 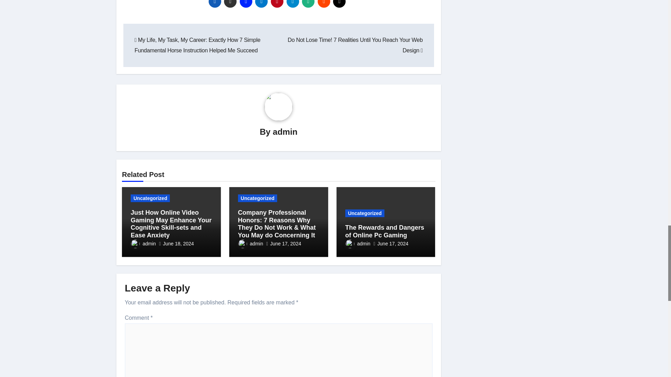 What do you see at coordinates (384, 231) in the screenshot?
I see `Permalink to: The Rewards and Dangers of Online Pc Gaming` at bounding box center [384, 231].